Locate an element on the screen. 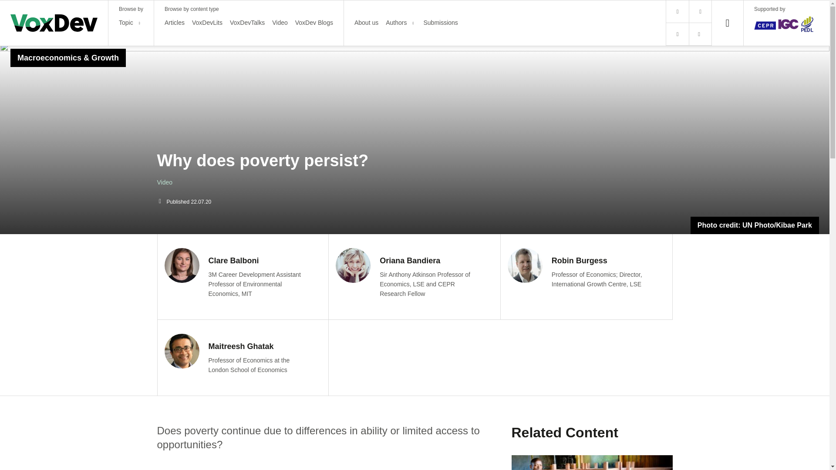  VoxDevLits is located at coordinates (207, 23).